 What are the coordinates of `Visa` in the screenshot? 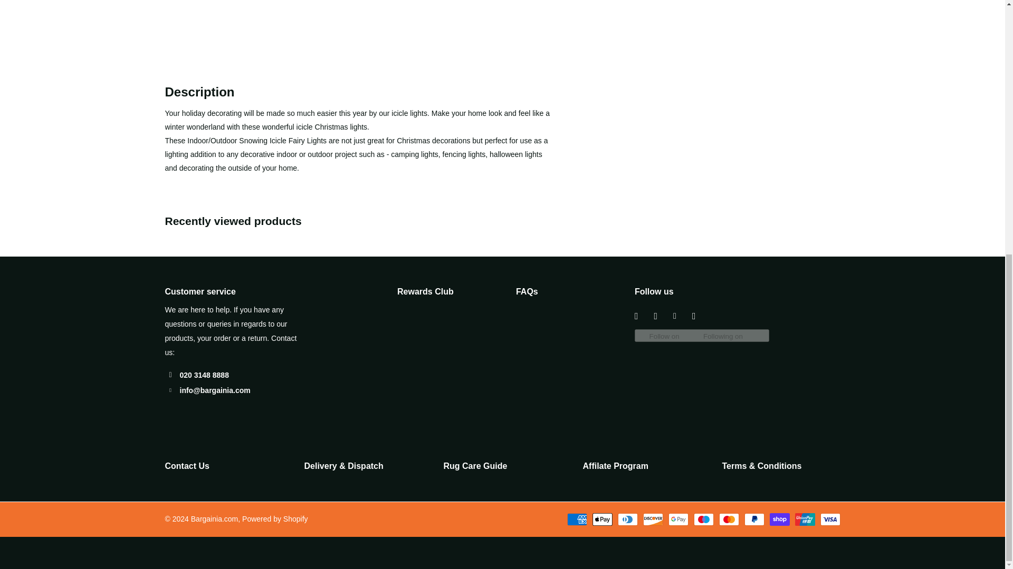 It's located at (829, 519).